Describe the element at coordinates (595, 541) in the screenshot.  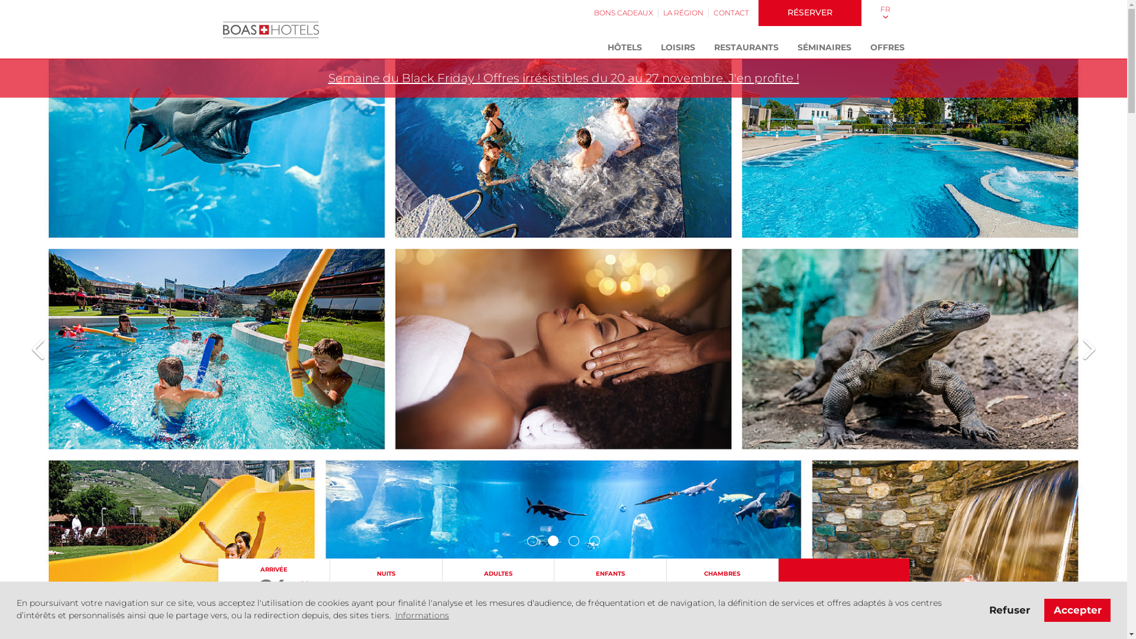
I see `4` at that location.